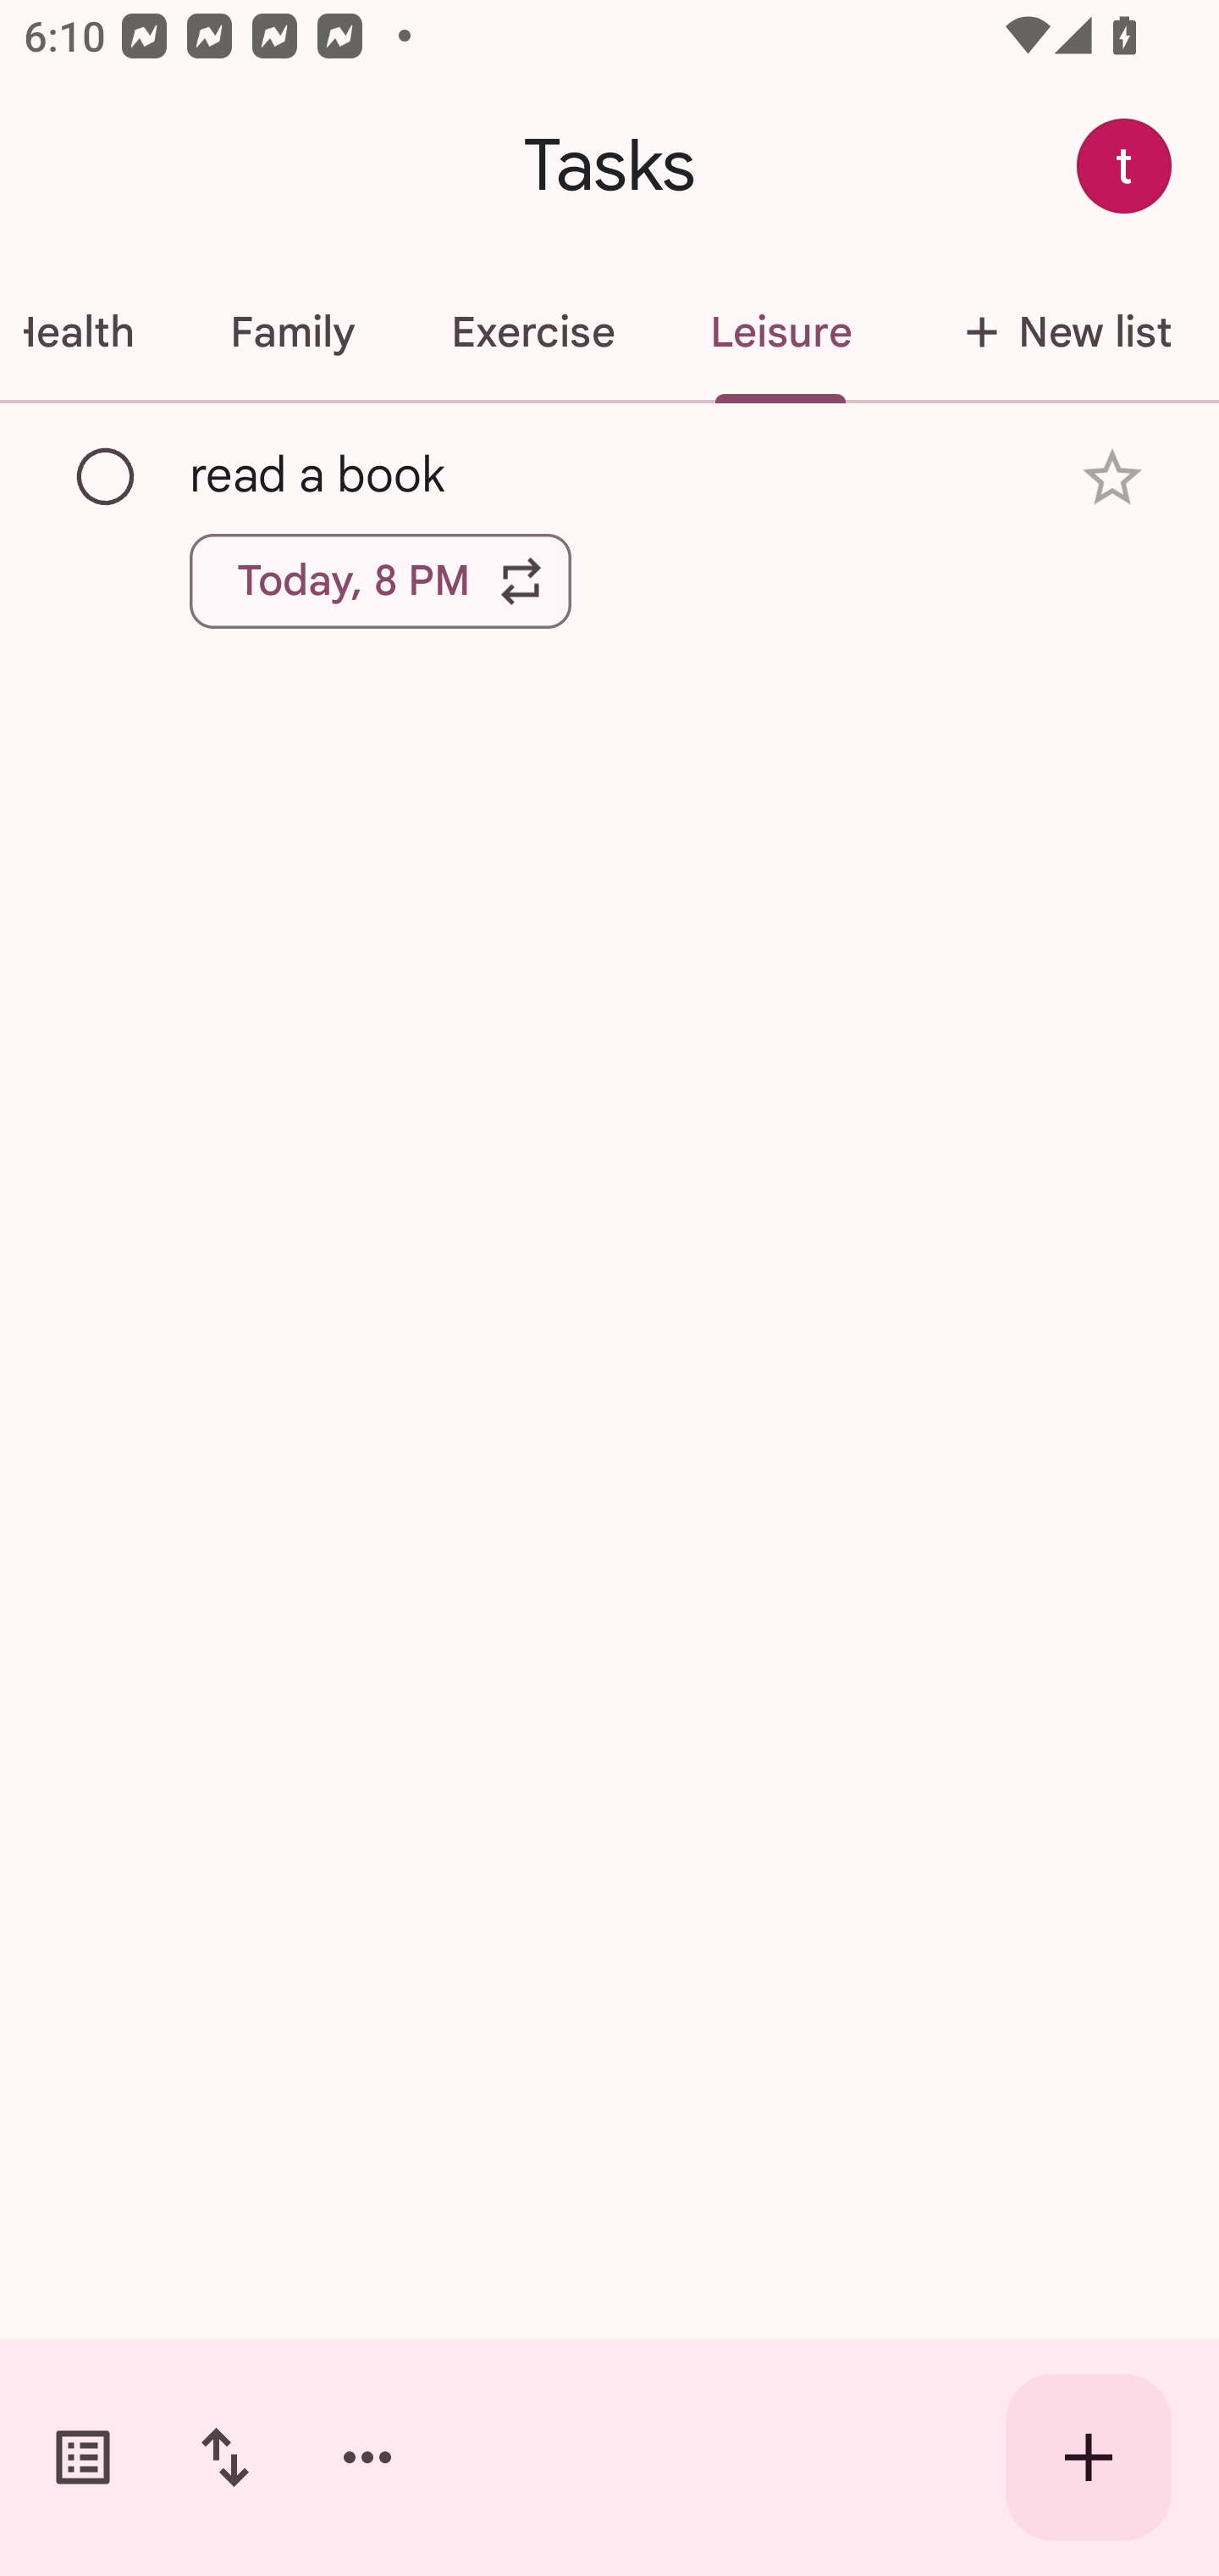 This screenshot has width=1219, height=2576. Describe the element at coordinates (91, 332) in the screenshot. I see `Health` at that location.